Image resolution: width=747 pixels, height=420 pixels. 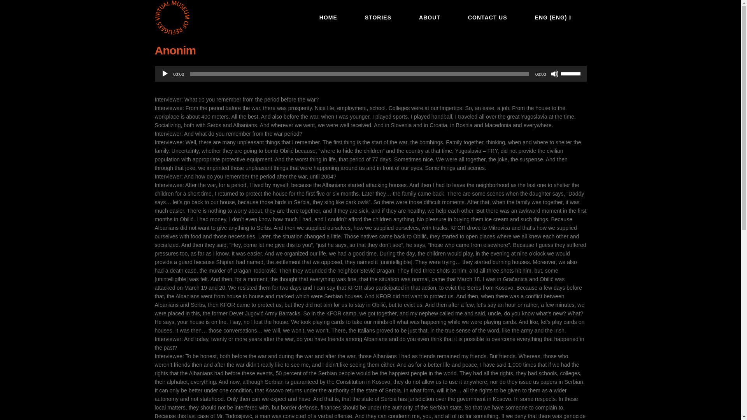 What do you see at coordinates (172, 17) in the screenshot?
I see `Museum of Refugees Kosovo - ` at bounding box center [172, 17].